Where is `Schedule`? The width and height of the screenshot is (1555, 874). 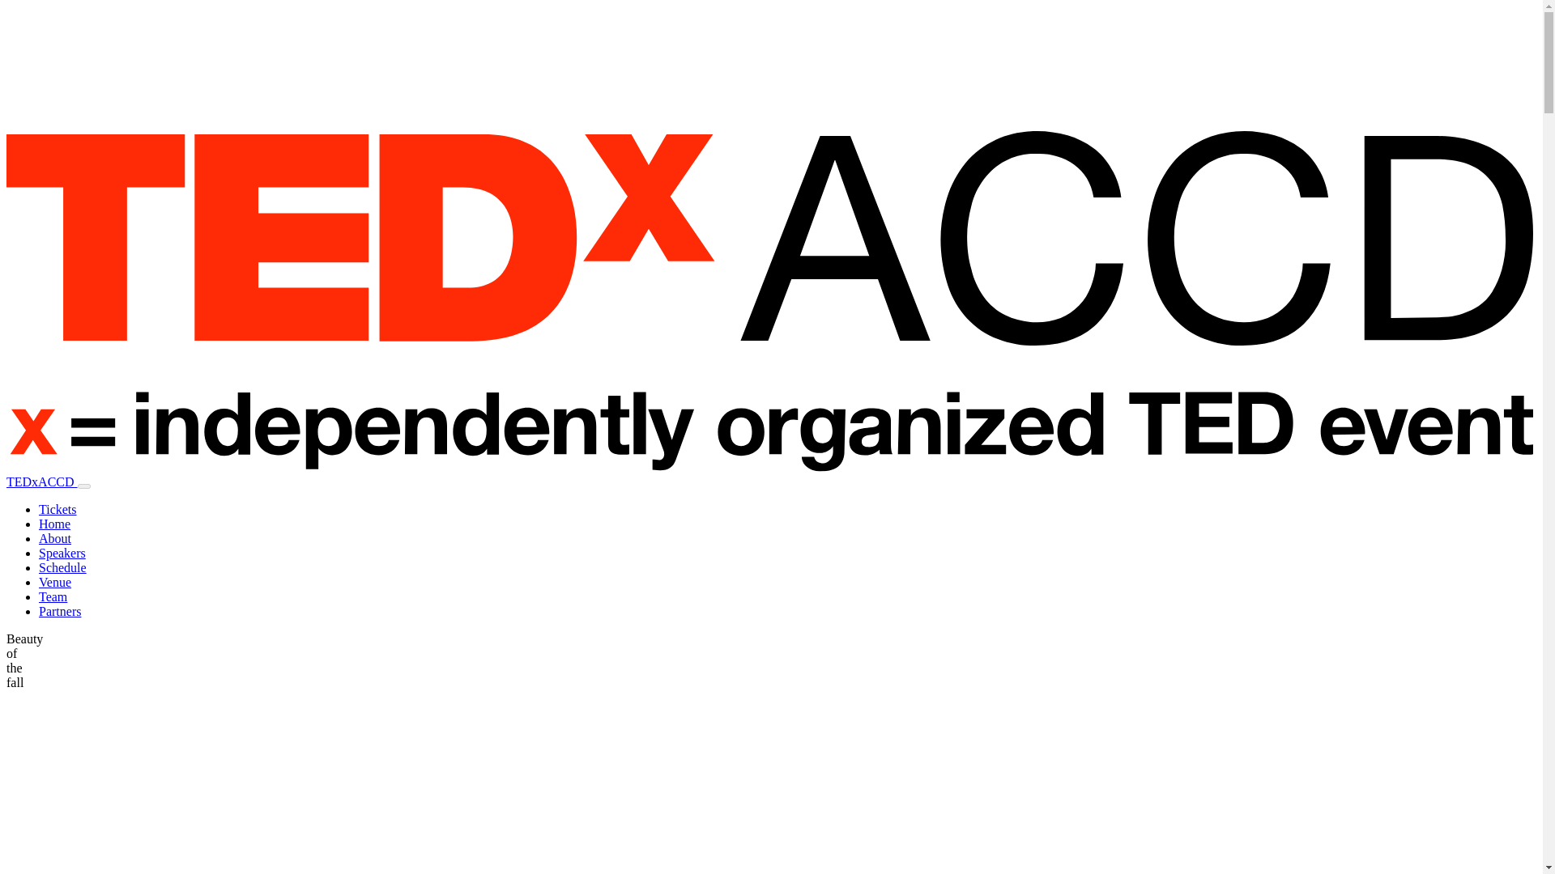
Schedule is located at coordinates (63, 567).